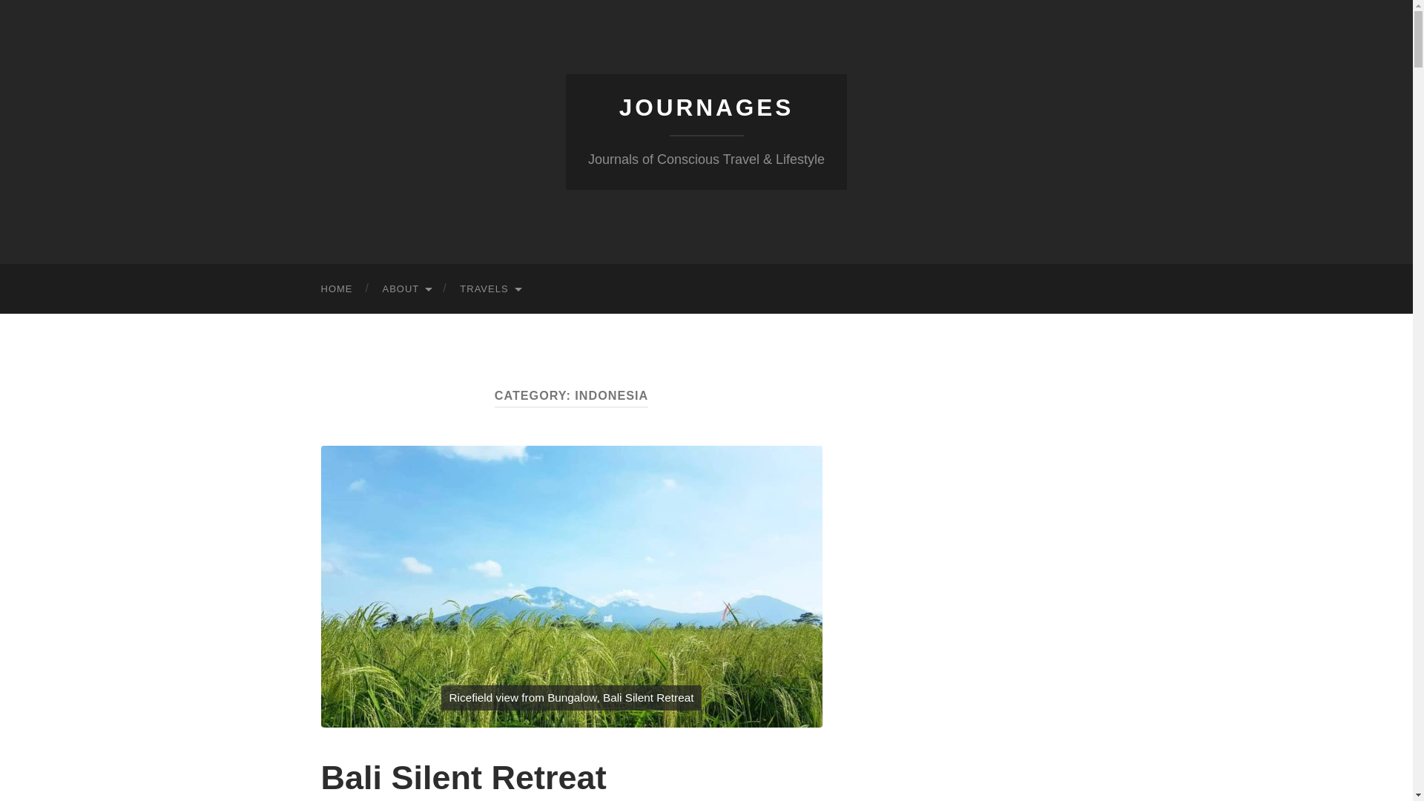  I want to click on ABOUT, so click(406, 289).